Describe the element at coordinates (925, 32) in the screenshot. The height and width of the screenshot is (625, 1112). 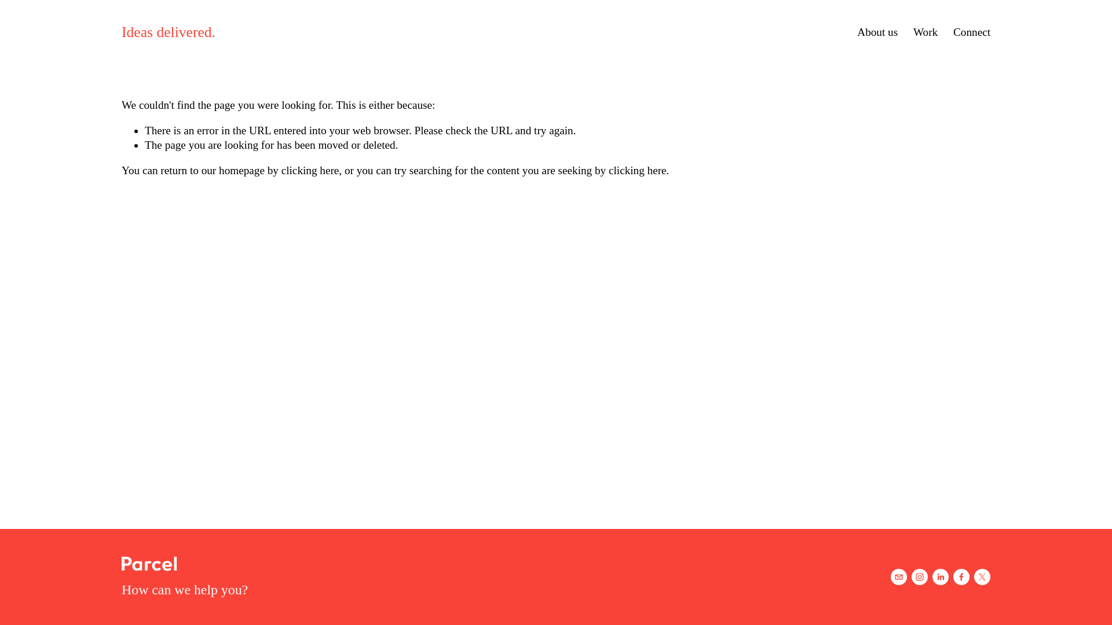
I see `Work` at that location.